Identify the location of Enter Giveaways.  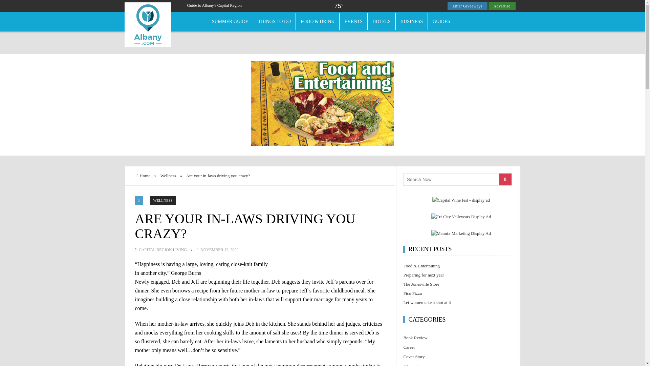
(468, 6).